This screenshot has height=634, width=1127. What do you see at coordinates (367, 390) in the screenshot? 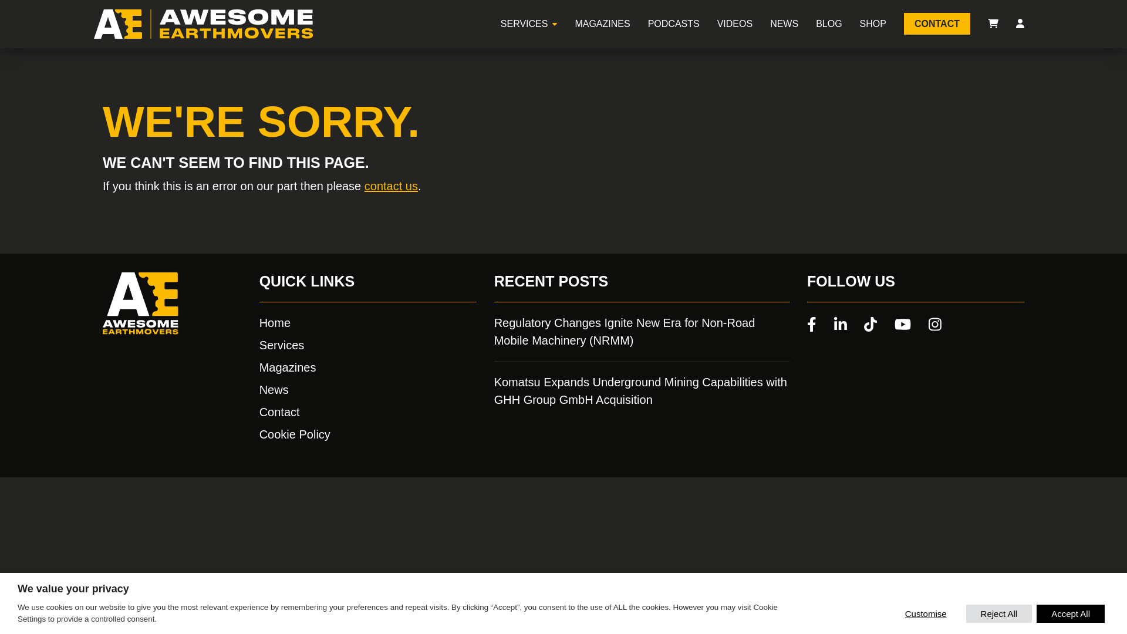
I see `News` at bounding box center [367, 390].